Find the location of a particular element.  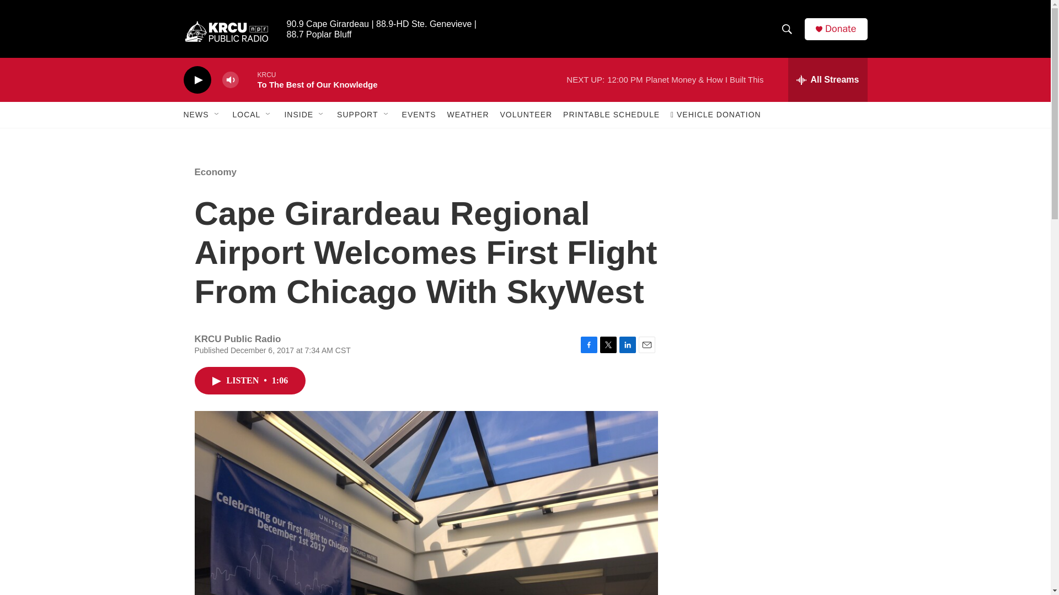

3rd party ad content is located at coordinates (773, 230).